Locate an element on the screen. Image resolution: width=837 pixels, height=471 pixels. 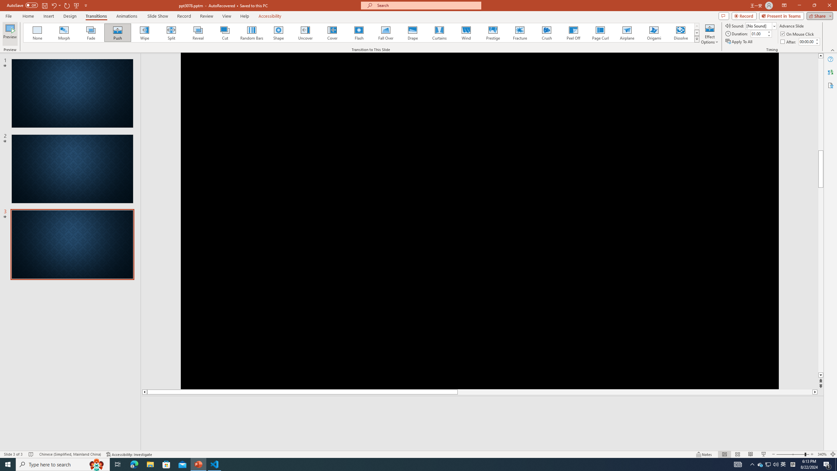
Apply To All is located at coordinates (740, 42).